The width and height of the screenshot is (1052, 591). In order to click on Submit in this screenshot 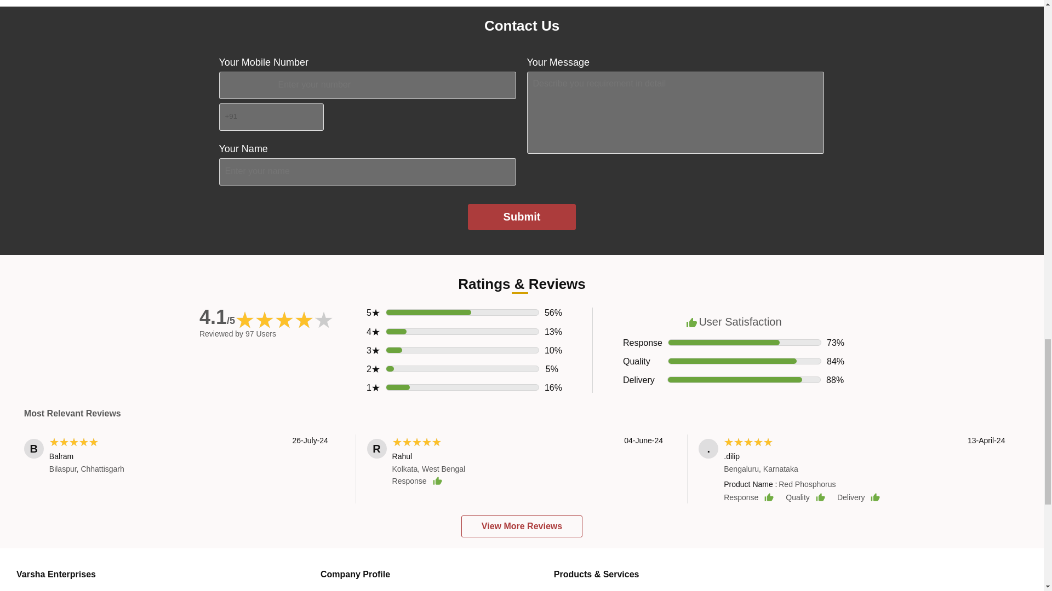, I will do `click(522, 217)`.